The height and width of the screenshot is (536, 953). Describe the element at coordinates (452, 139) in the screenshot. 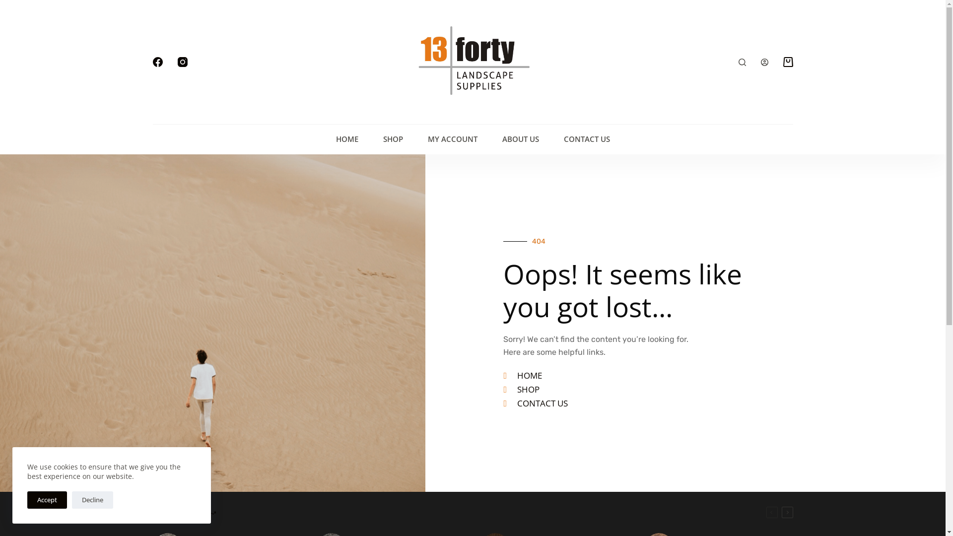

I see `MY ACCOUNT` at that location.